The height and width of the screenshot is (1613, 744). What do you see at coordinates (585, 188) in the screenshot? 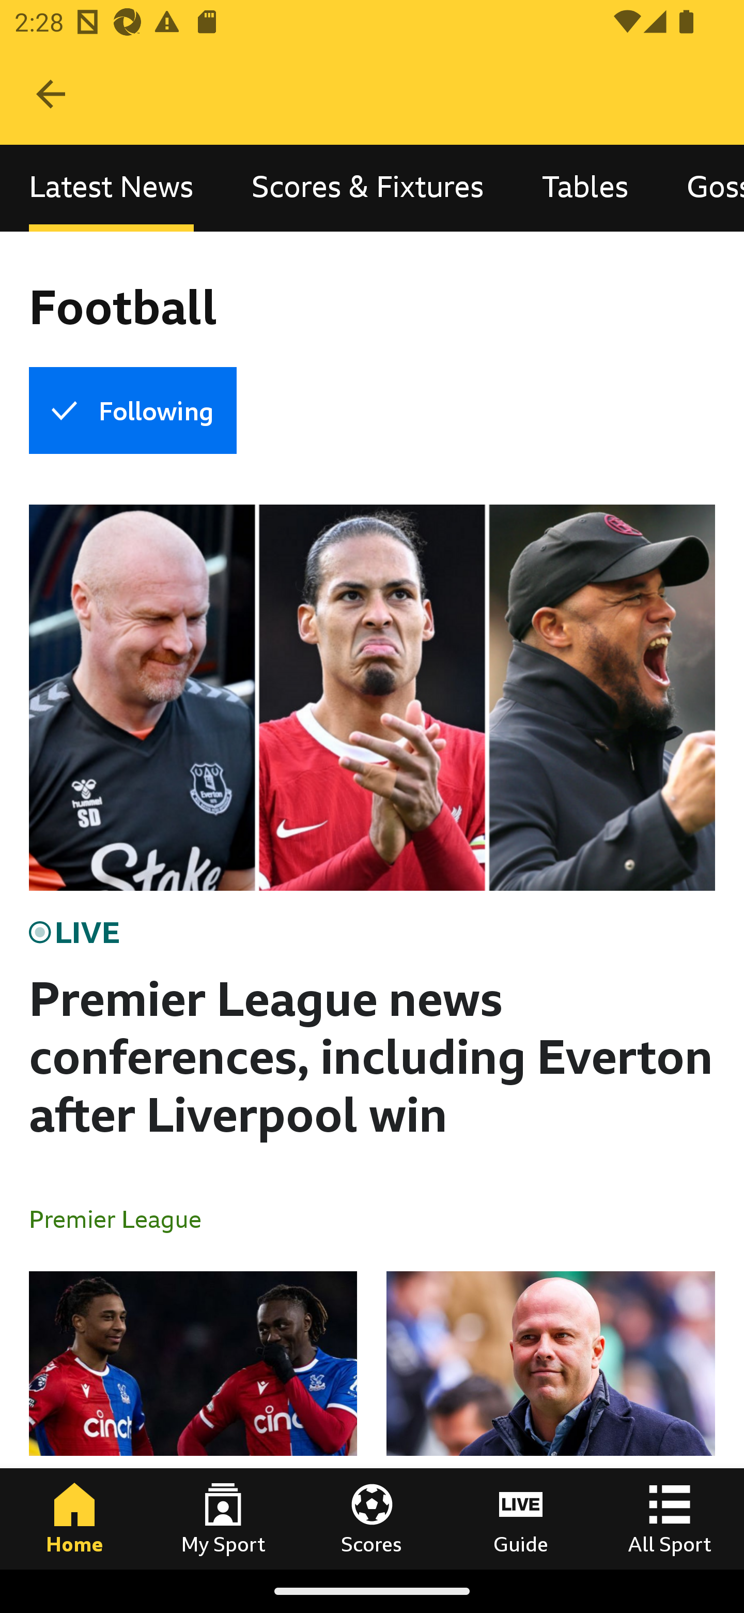
I see `Tables` at bounding box center [585, 188].